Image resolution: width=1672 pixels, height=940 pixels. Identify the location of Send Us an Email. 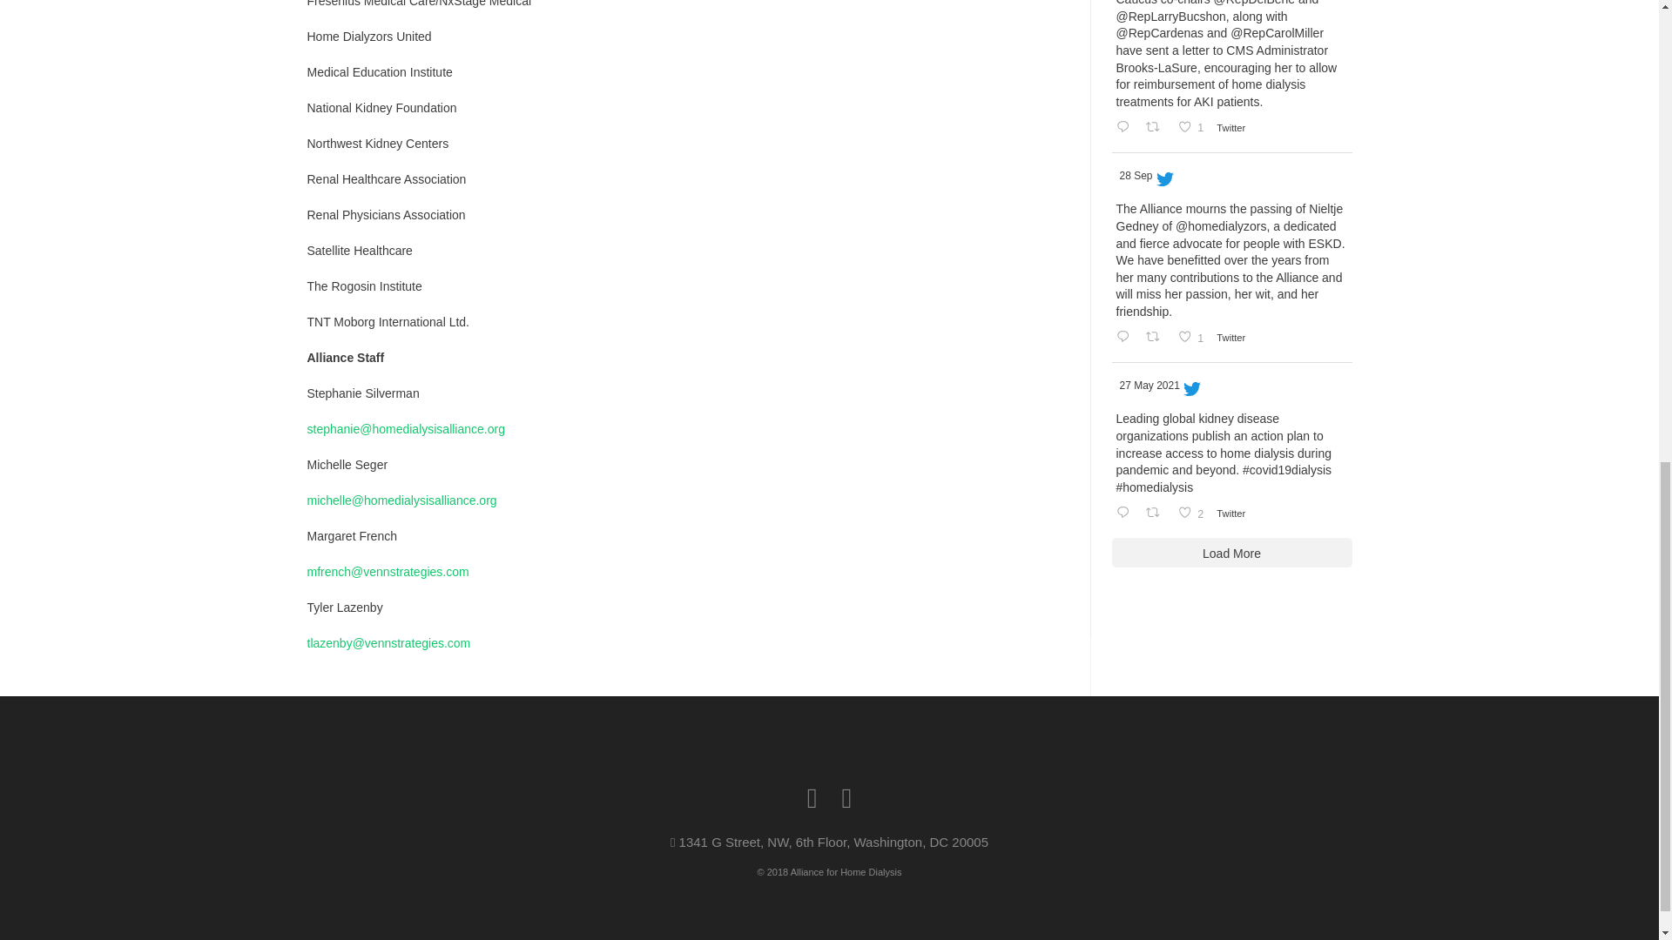
(846, 797).